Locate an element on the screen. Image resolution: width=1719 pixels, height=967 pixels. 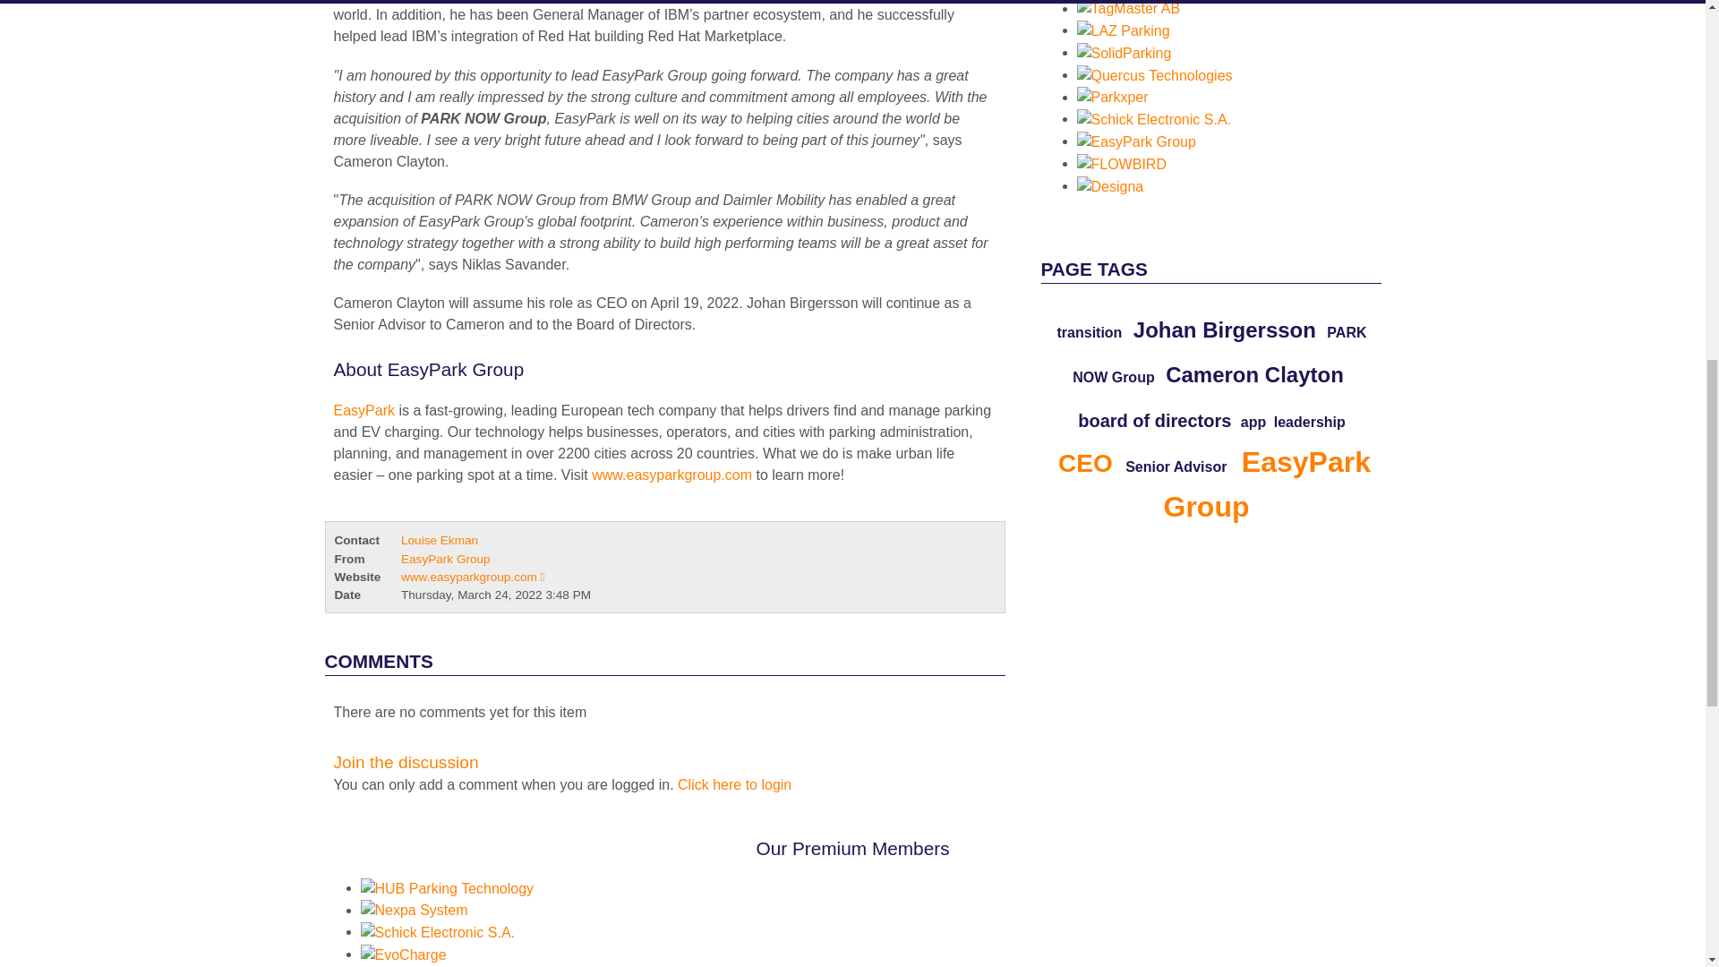
View profile of EasyPark Group is located at coordinates (445, 559).